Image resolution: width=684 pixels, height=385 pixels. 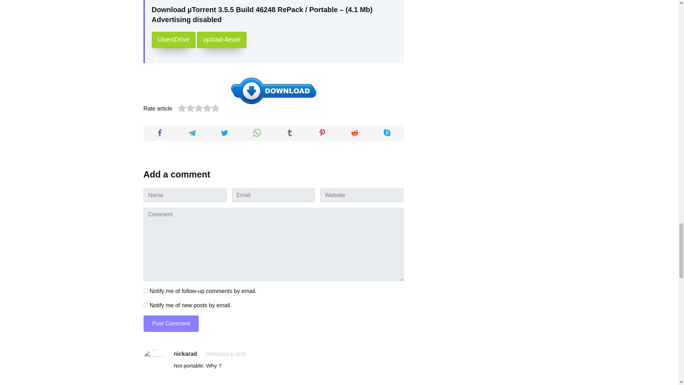 What do you see at coordinates (145, 290) in the screenshot?
I see `subscribe` at bounding box center [145, 290].